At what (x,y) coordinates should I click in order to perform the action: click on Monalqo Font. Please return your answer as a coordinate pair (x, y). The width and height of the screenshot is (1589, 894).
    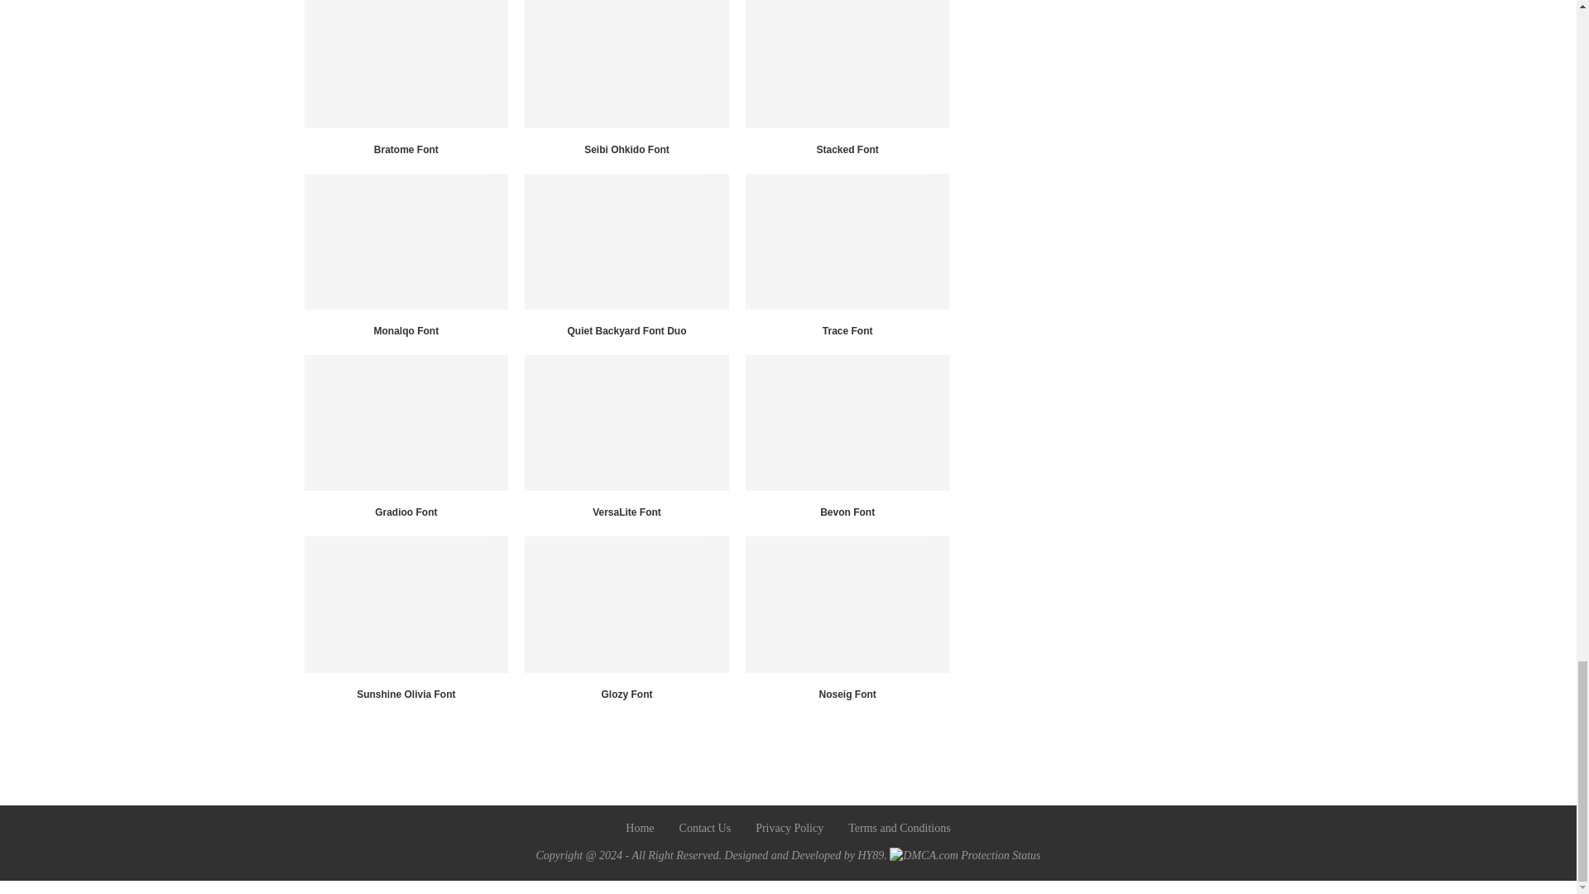
    Looking at the image, I should click on (406, 241).